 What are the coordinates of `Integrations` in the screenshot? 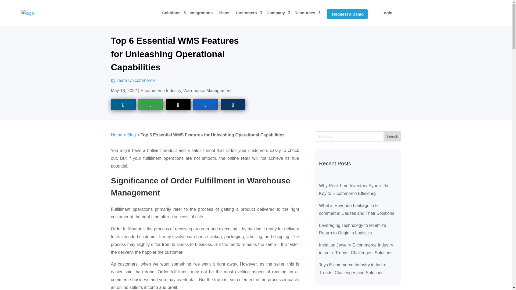 It's located at (201, 13).